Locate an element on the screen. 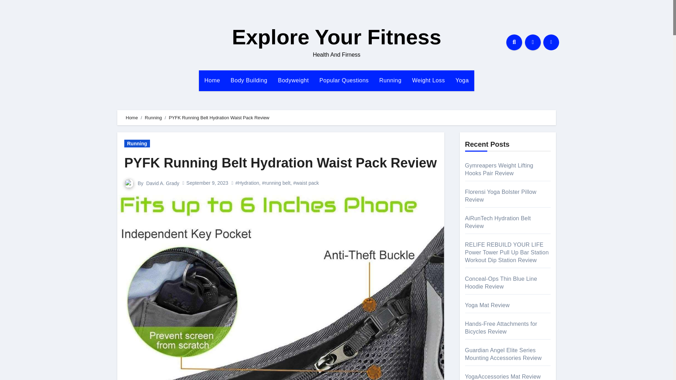  Yoga is located at coordinates (462, 80).